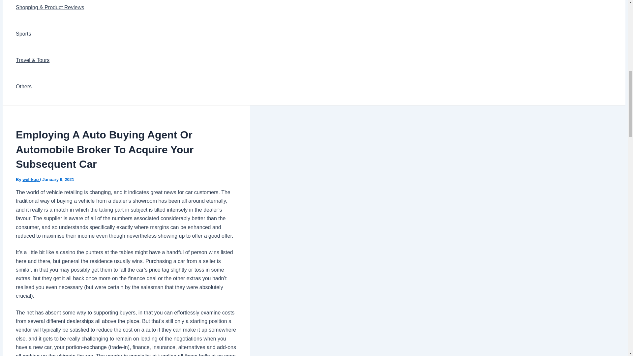 This screenshot has width=633, height=356. I want to click on Others, so click(50, 86).